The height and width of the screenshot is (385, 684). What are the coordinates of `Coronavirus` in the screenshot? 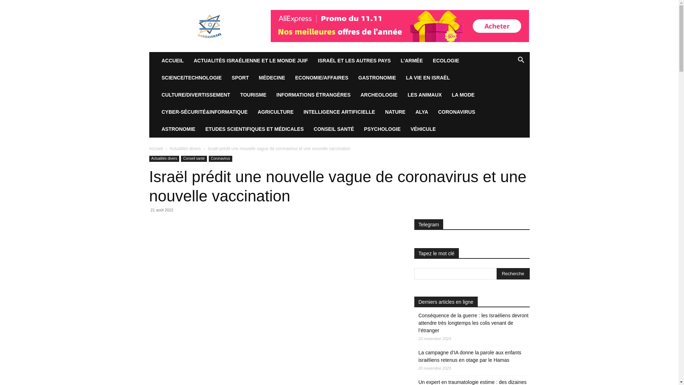 It's located at (221, 159).